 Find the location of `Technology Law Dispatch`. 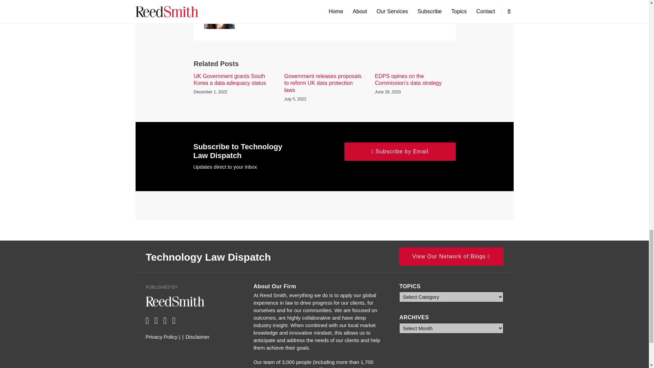

Technology Law Dispatch is located at coordinates (208, 257).